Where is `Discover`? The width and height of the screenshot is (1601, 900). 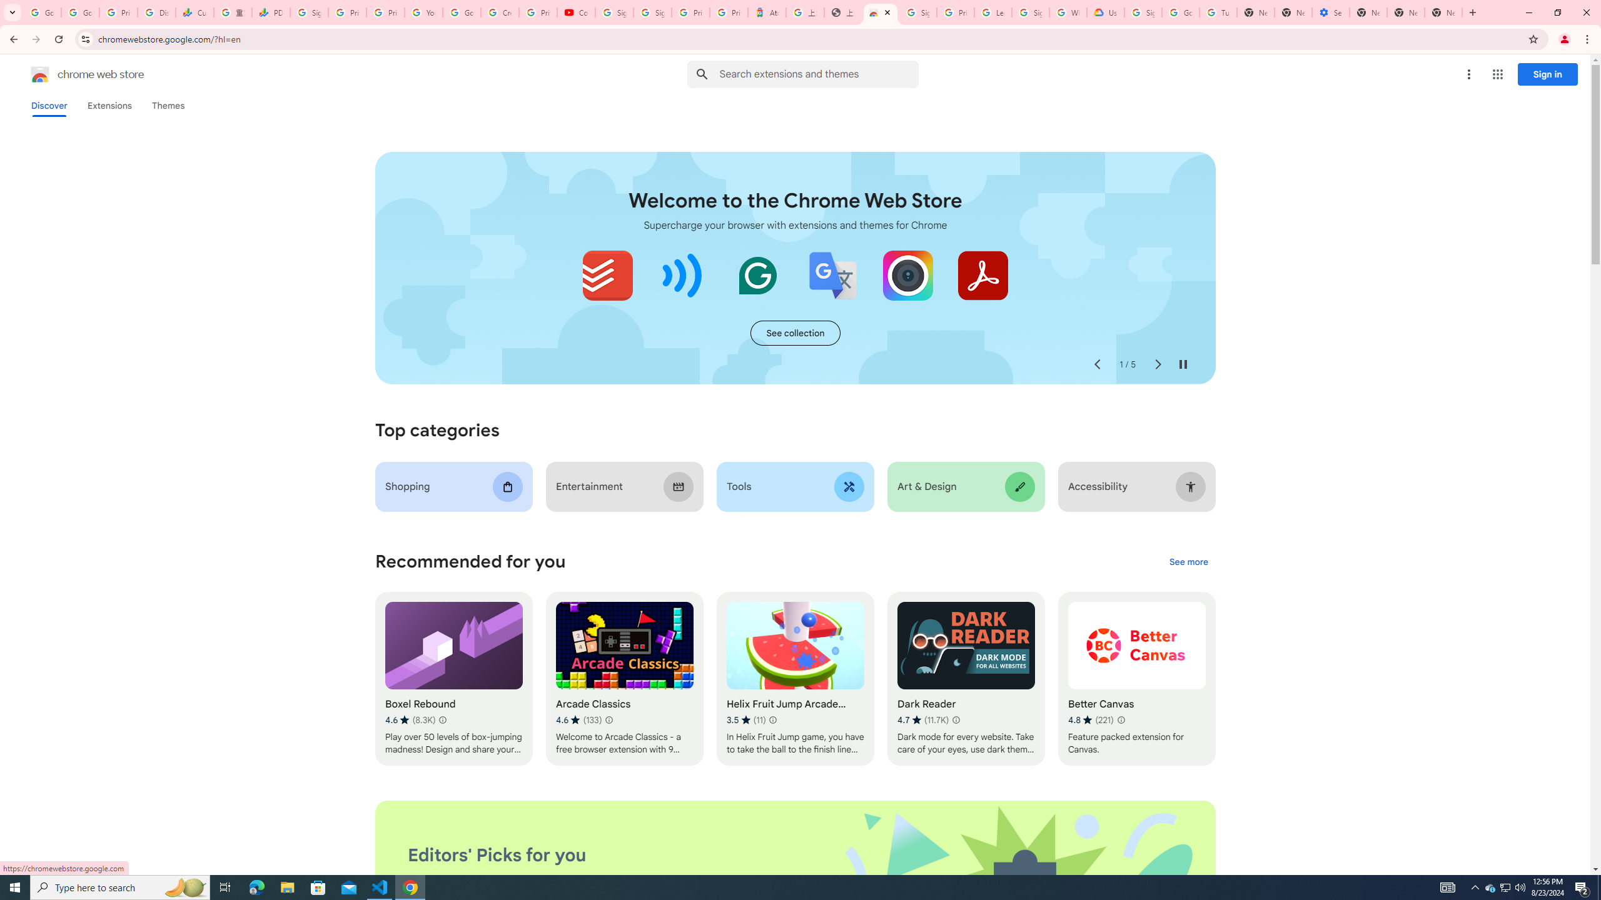 Discover is located at coordinates (49, 106).